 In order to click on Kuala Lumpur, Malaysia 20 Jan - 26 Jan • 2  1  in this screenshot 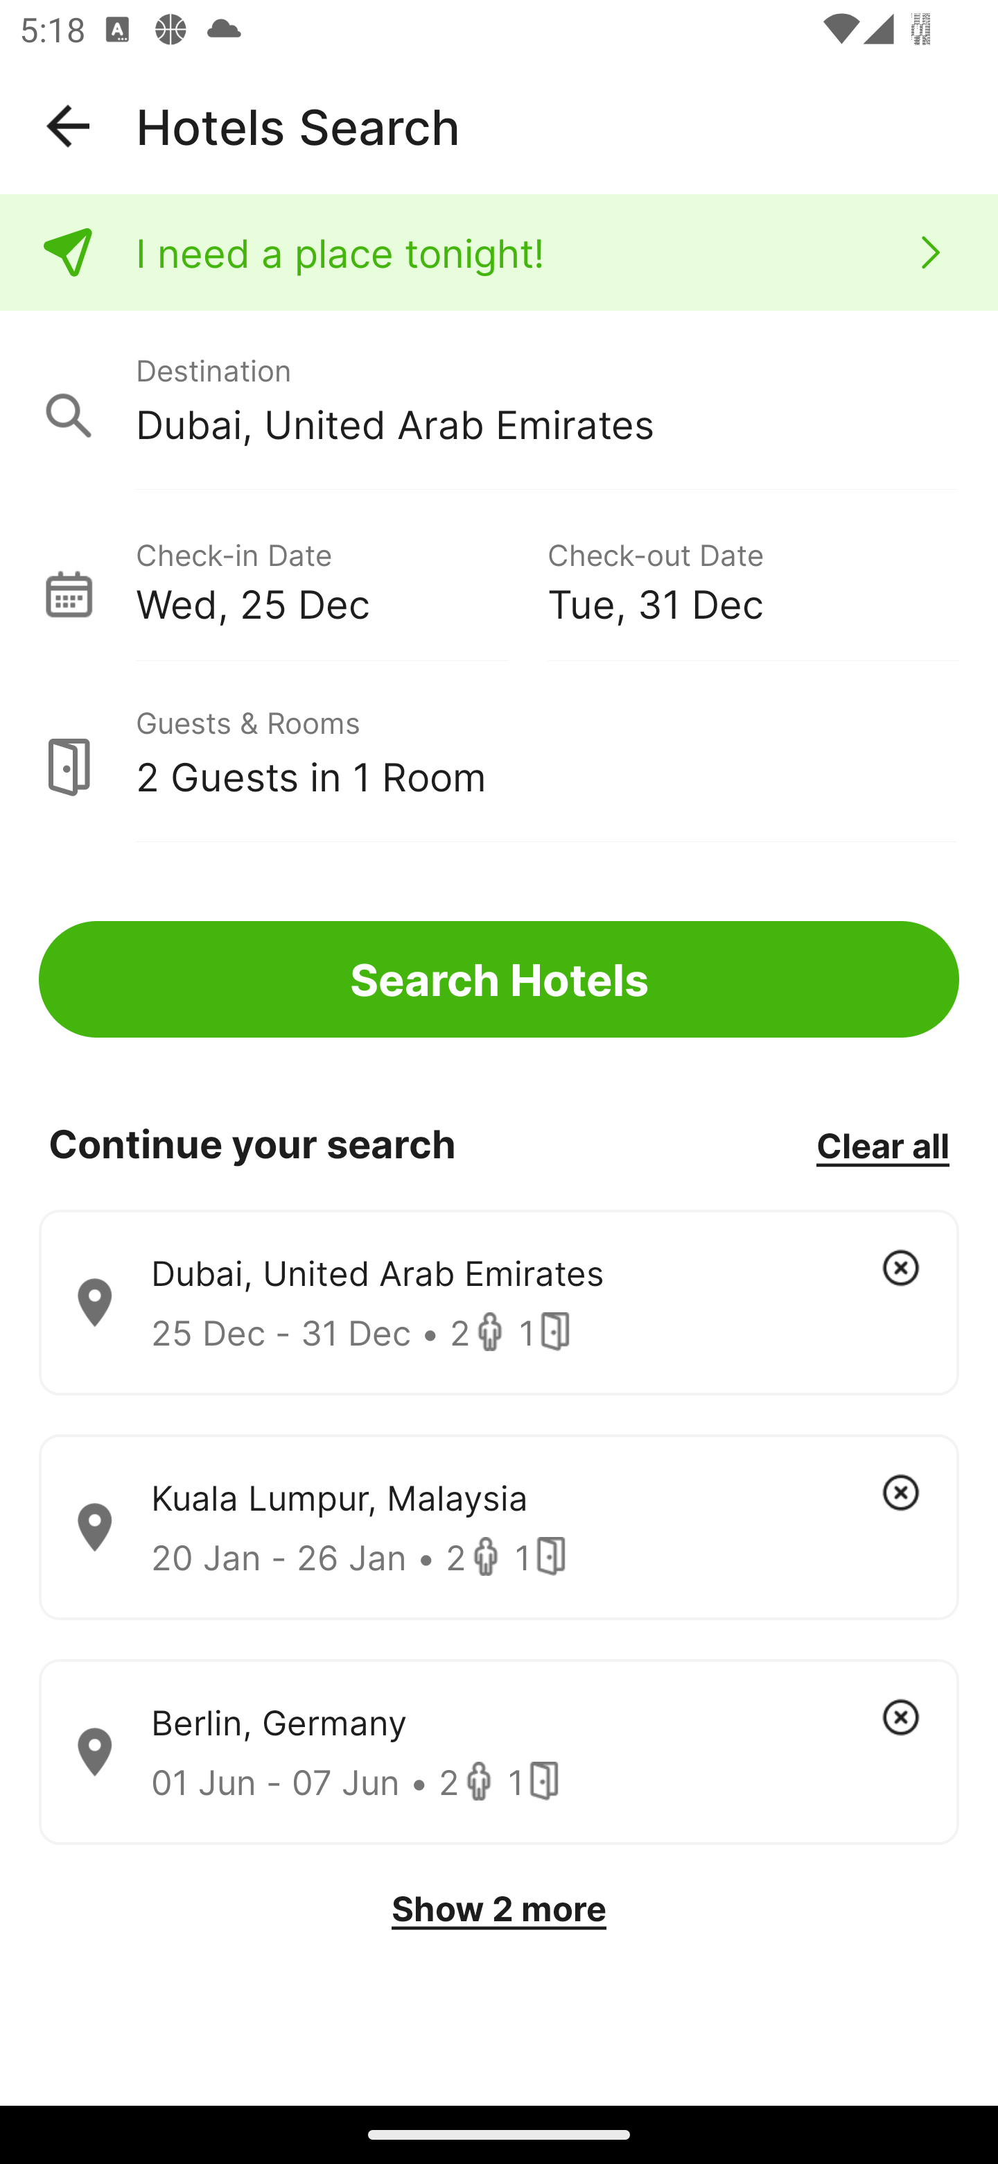, I will do `click(499, 1527)`.